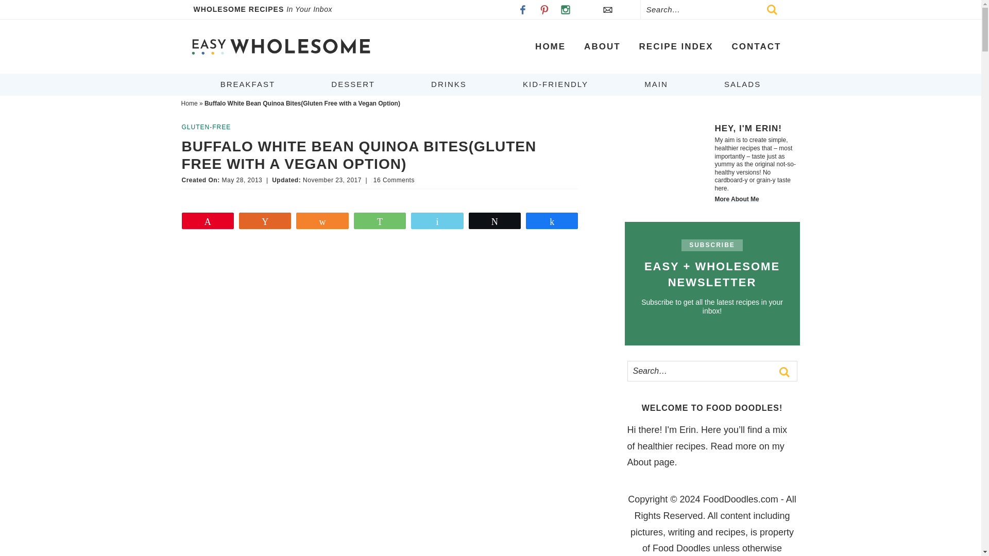  Describe the element at coordinates (676, 46) in the screenshot. I see `RECIPE INDEX` at that location.